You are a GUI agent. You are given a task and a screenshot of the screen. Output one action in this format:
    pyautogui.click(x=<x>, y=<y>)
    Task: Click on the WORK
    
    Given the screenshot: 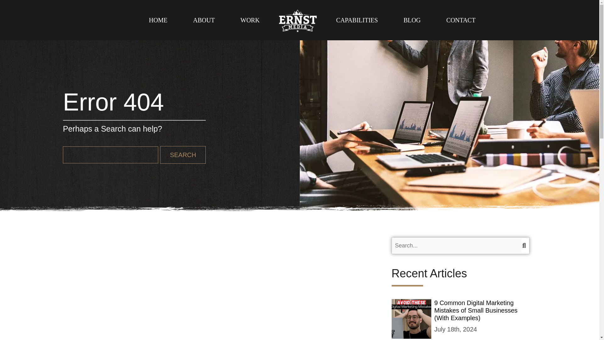 What is the action you would take?
    pyautogui.click(x=250, y=20)
    